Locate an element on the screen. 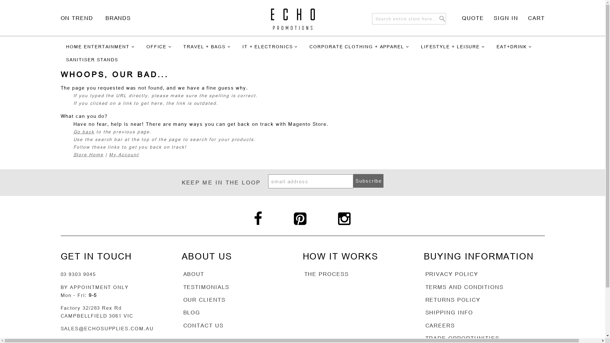  ABOUT is located at coordinates (194, 274).